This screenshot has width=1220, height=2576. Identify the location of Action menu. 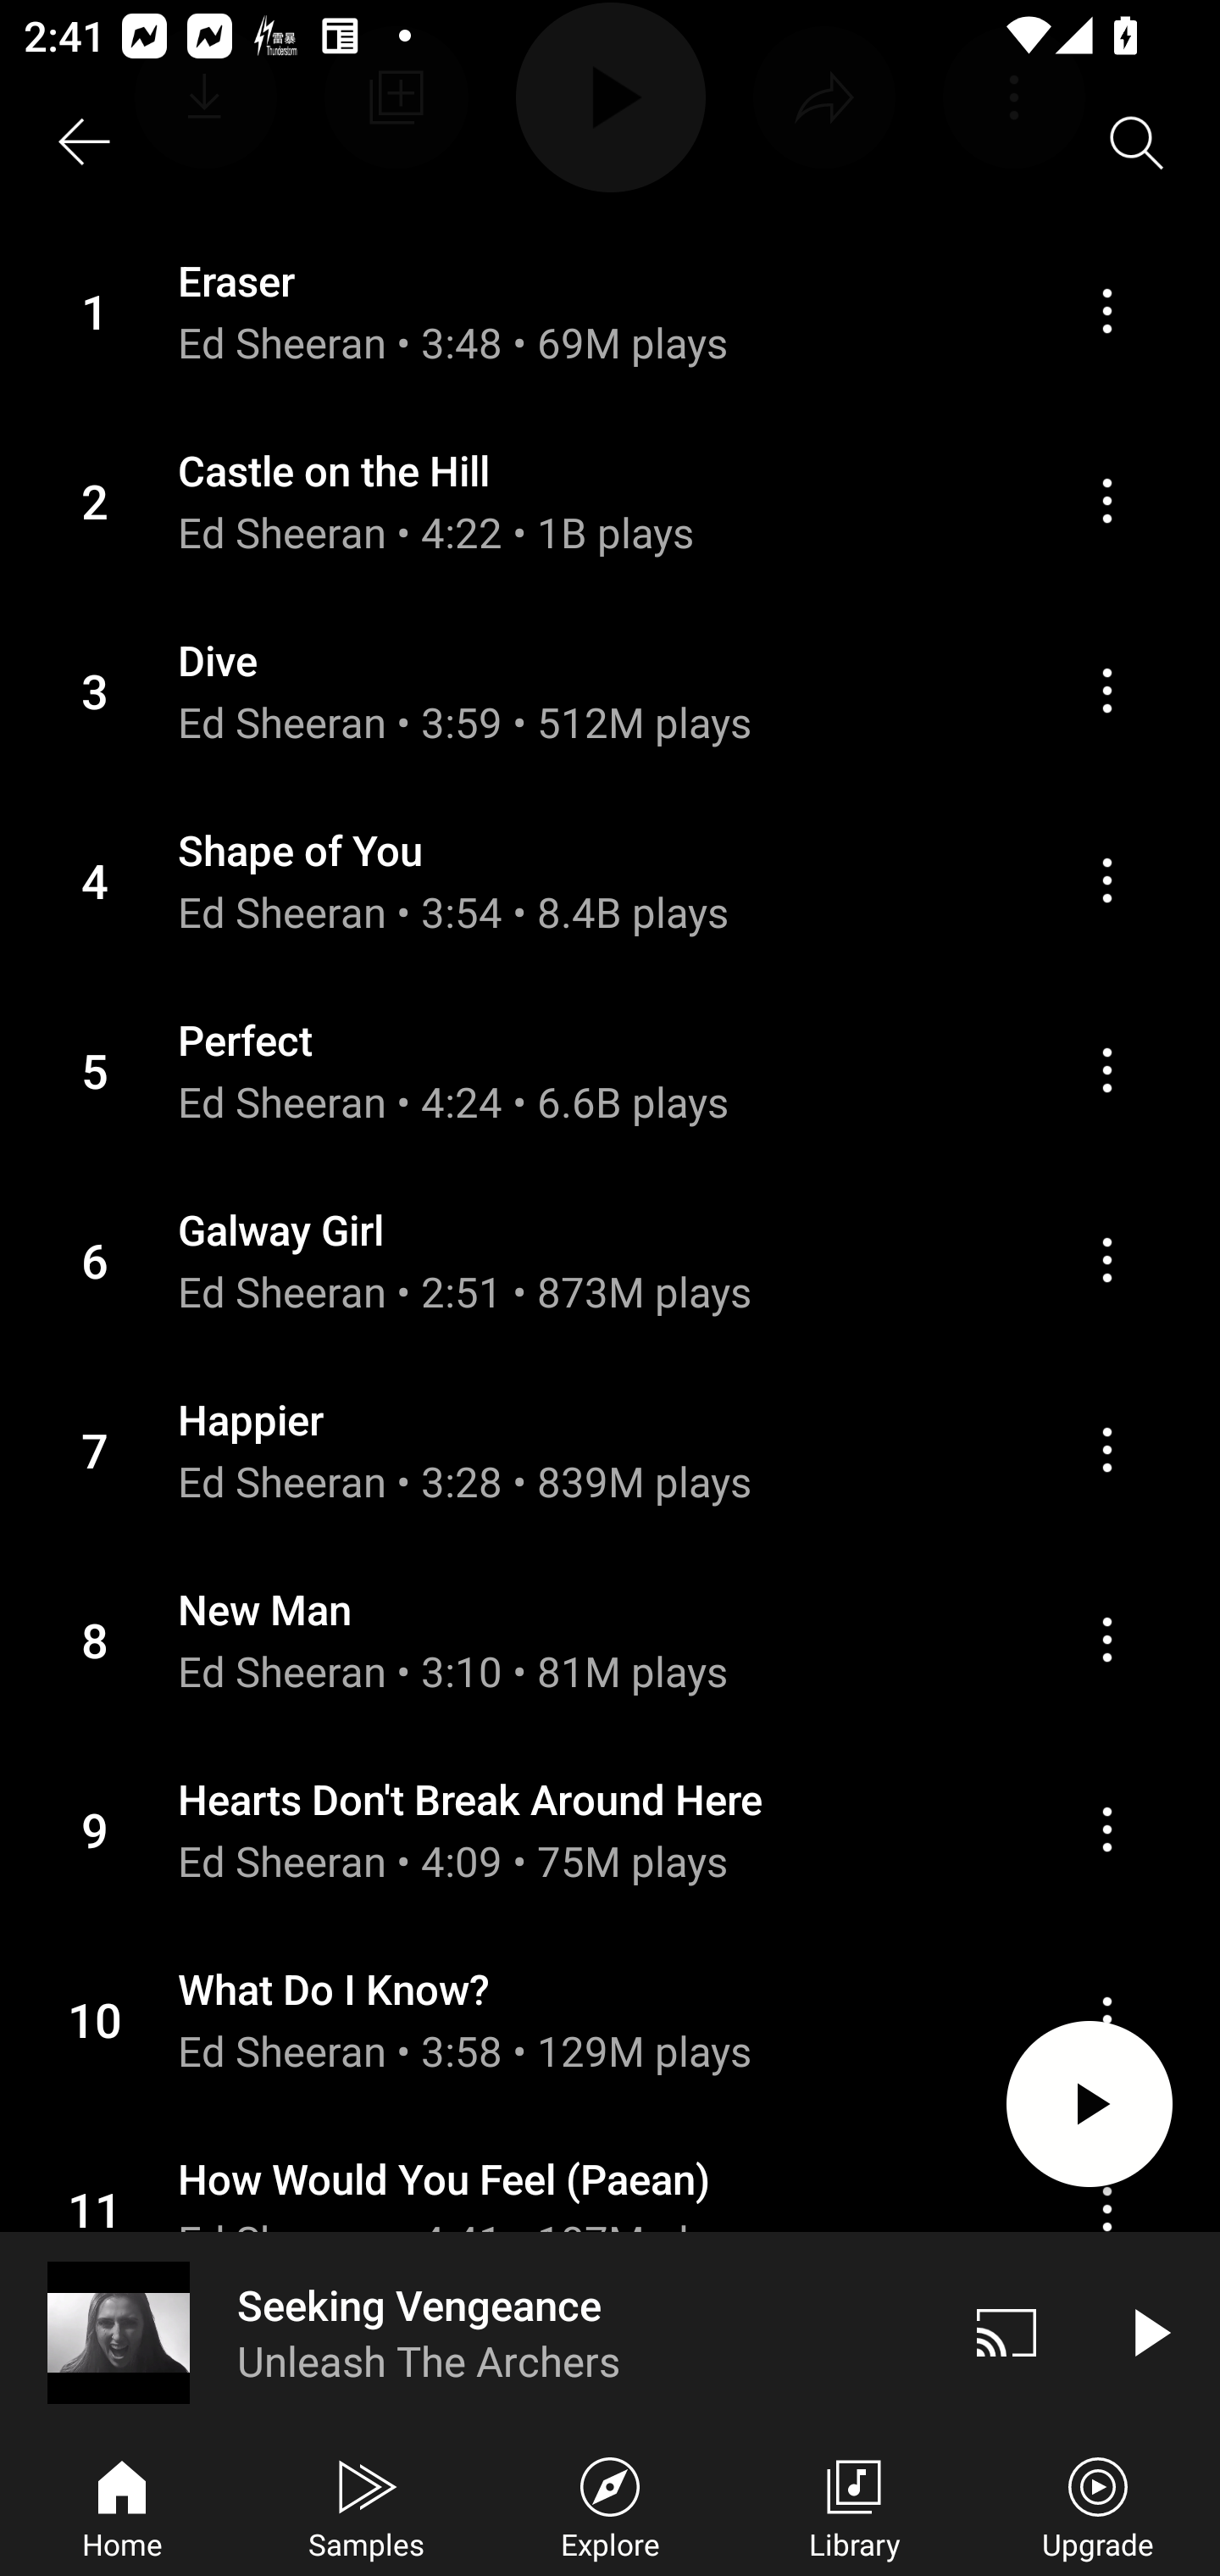
(610, 1259).